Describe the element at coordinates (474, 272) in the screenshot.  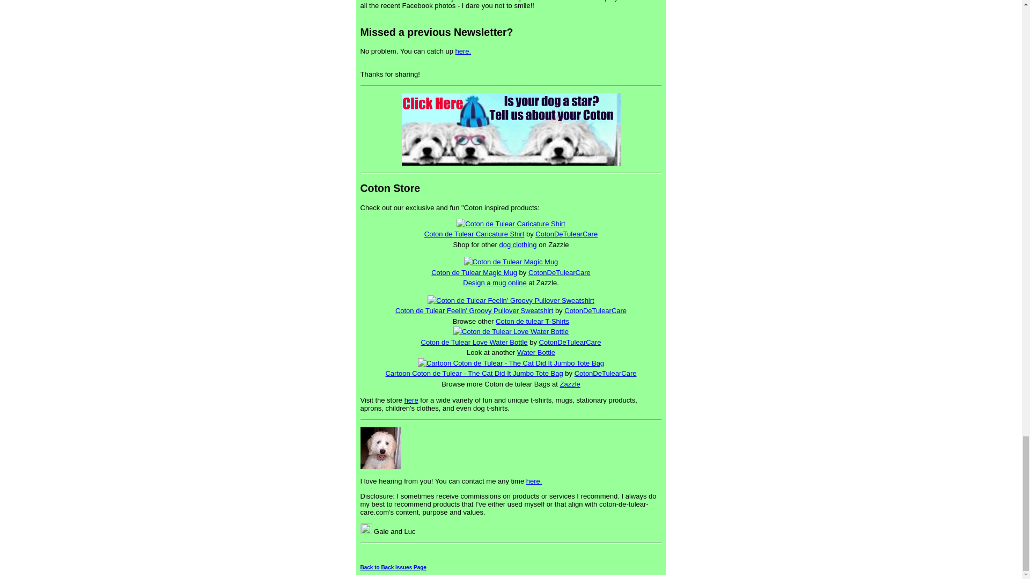
I see `Coton de Tulear Magic Mug` at that location.